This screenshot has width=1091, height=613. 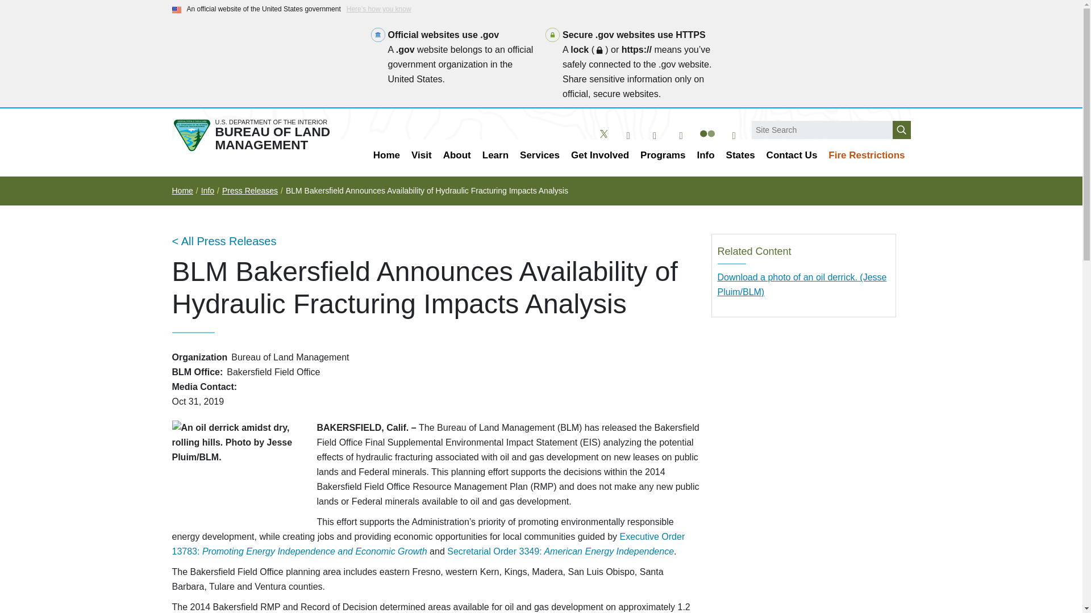 I want to click on Visit, so click(x=422, y=156).